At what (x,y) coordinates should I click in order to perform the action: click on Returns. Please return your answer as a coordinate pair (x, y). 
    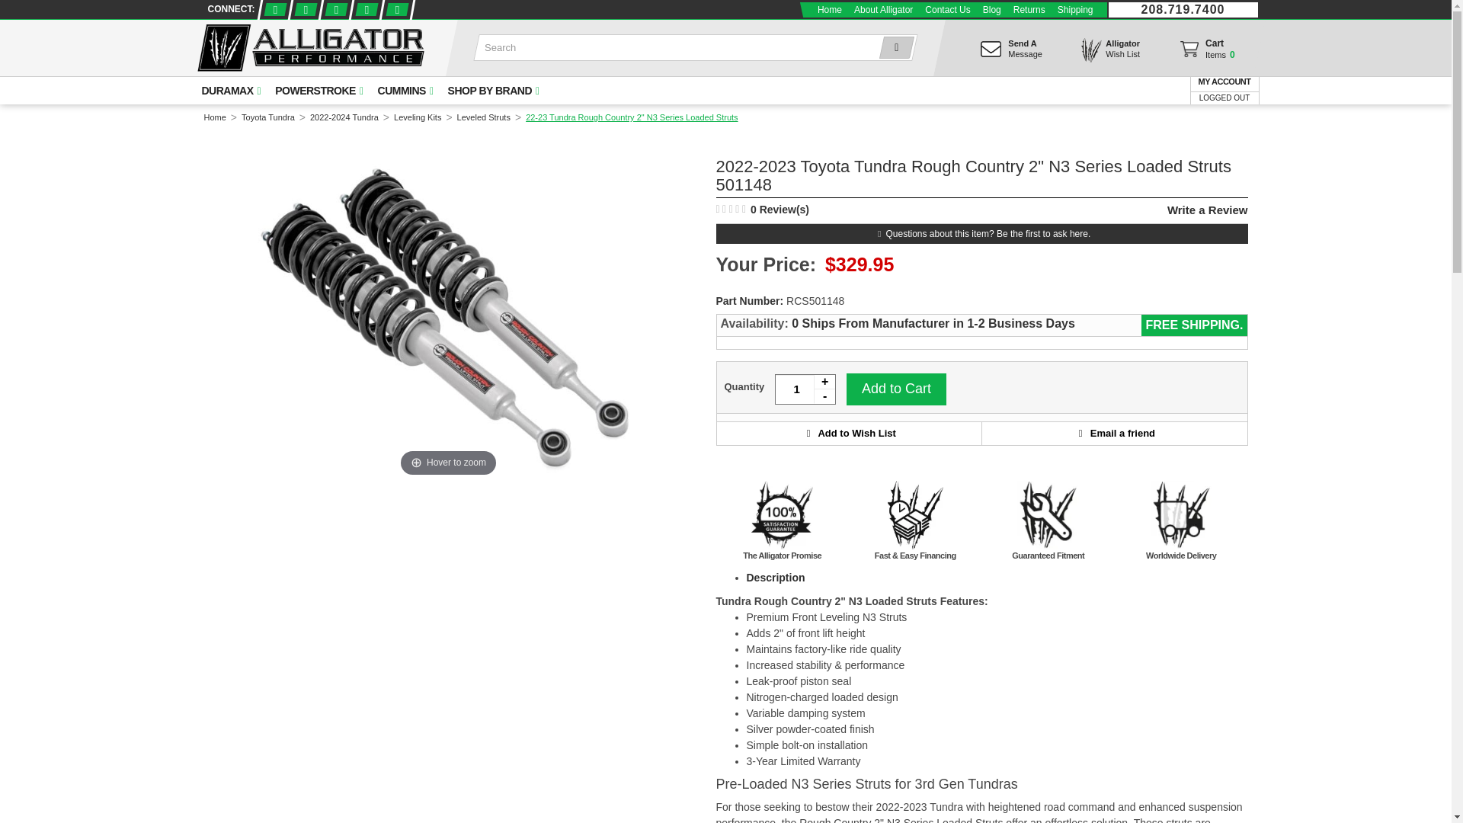
    Looking at the image, I should click on (1029, 9).